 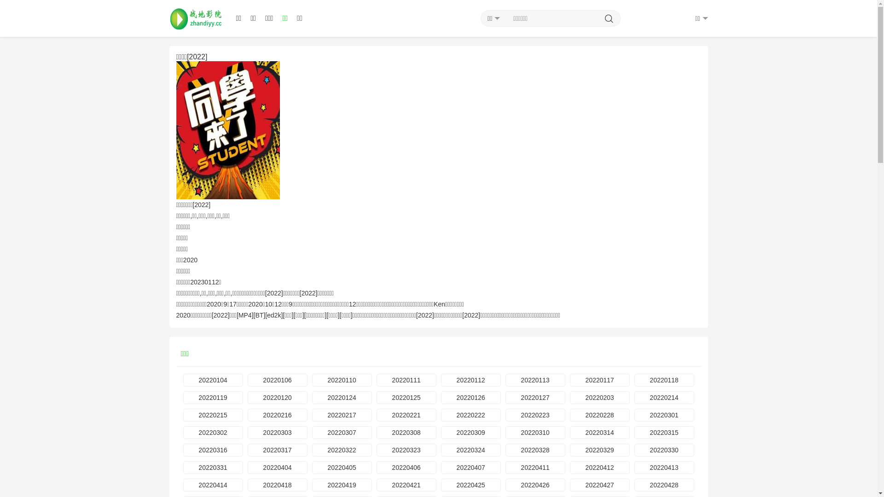 I want to click on 20220421, so click(x=407, y=485).